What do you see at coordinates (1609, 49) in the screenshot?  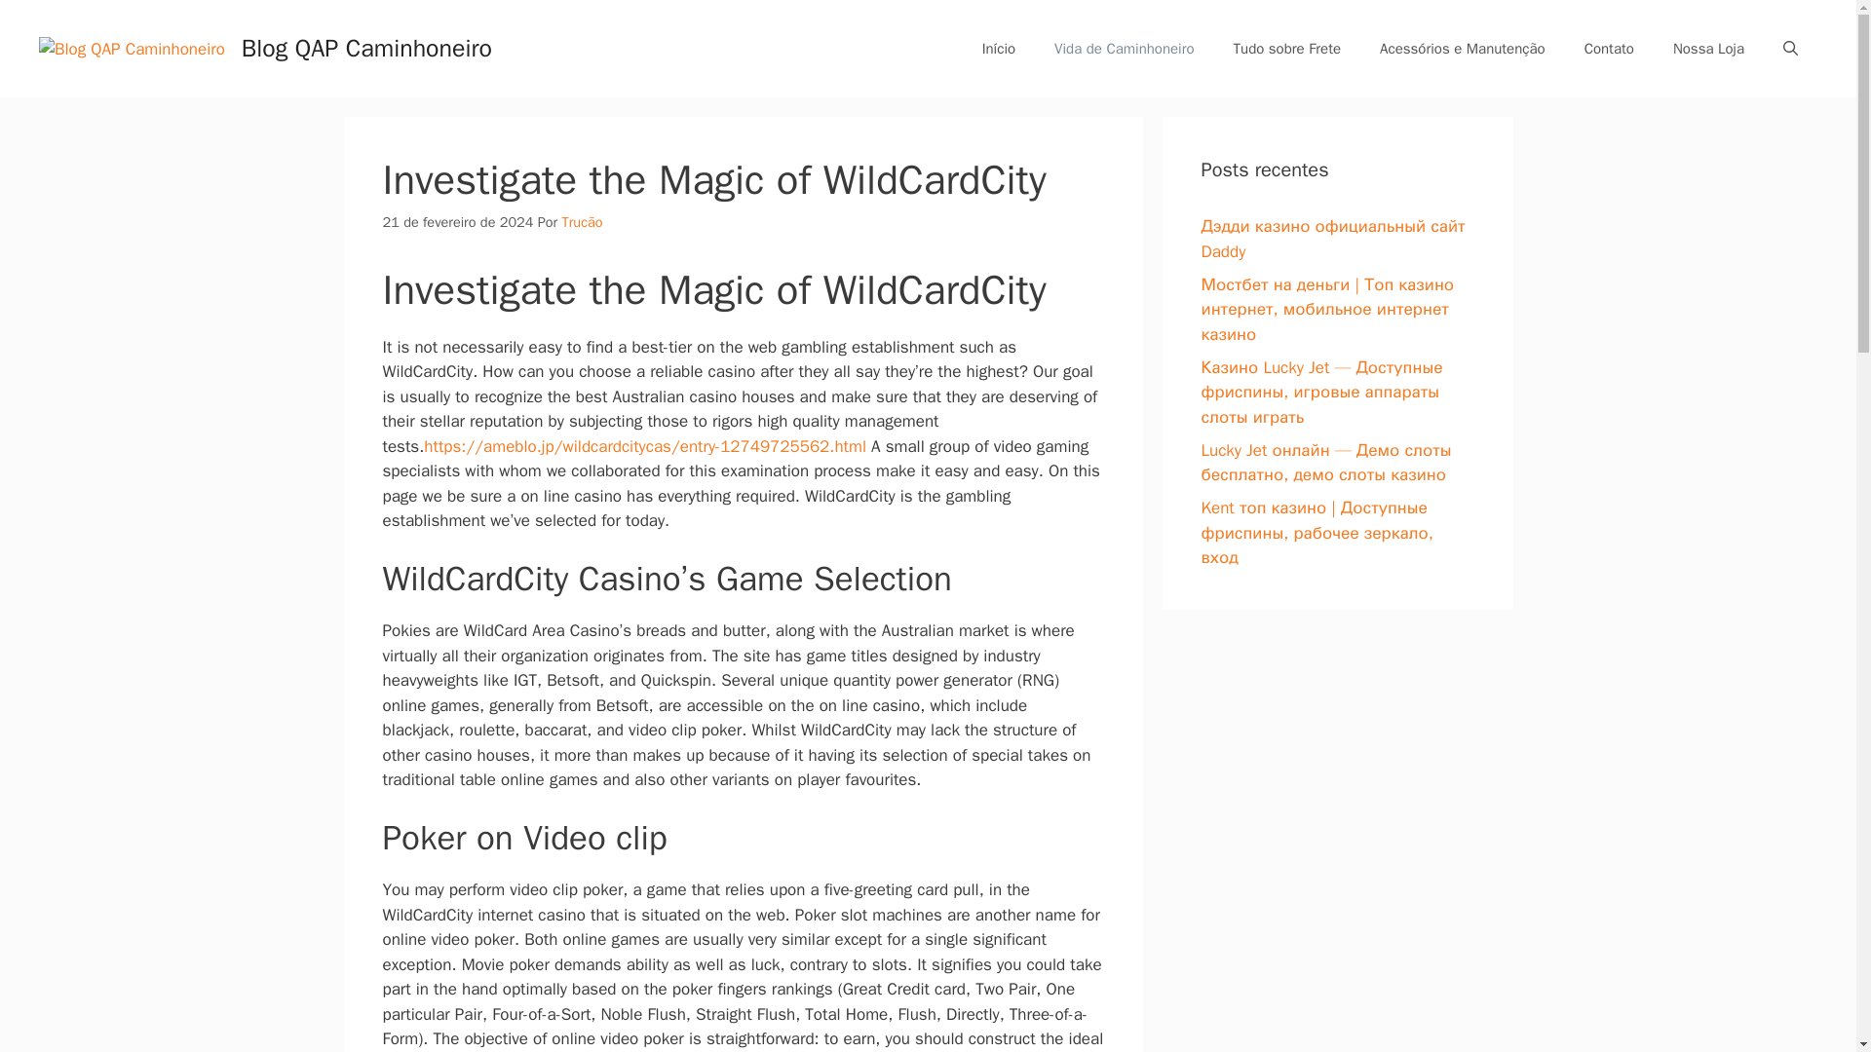 I see `Contato` at bounding box center [1609, 49].